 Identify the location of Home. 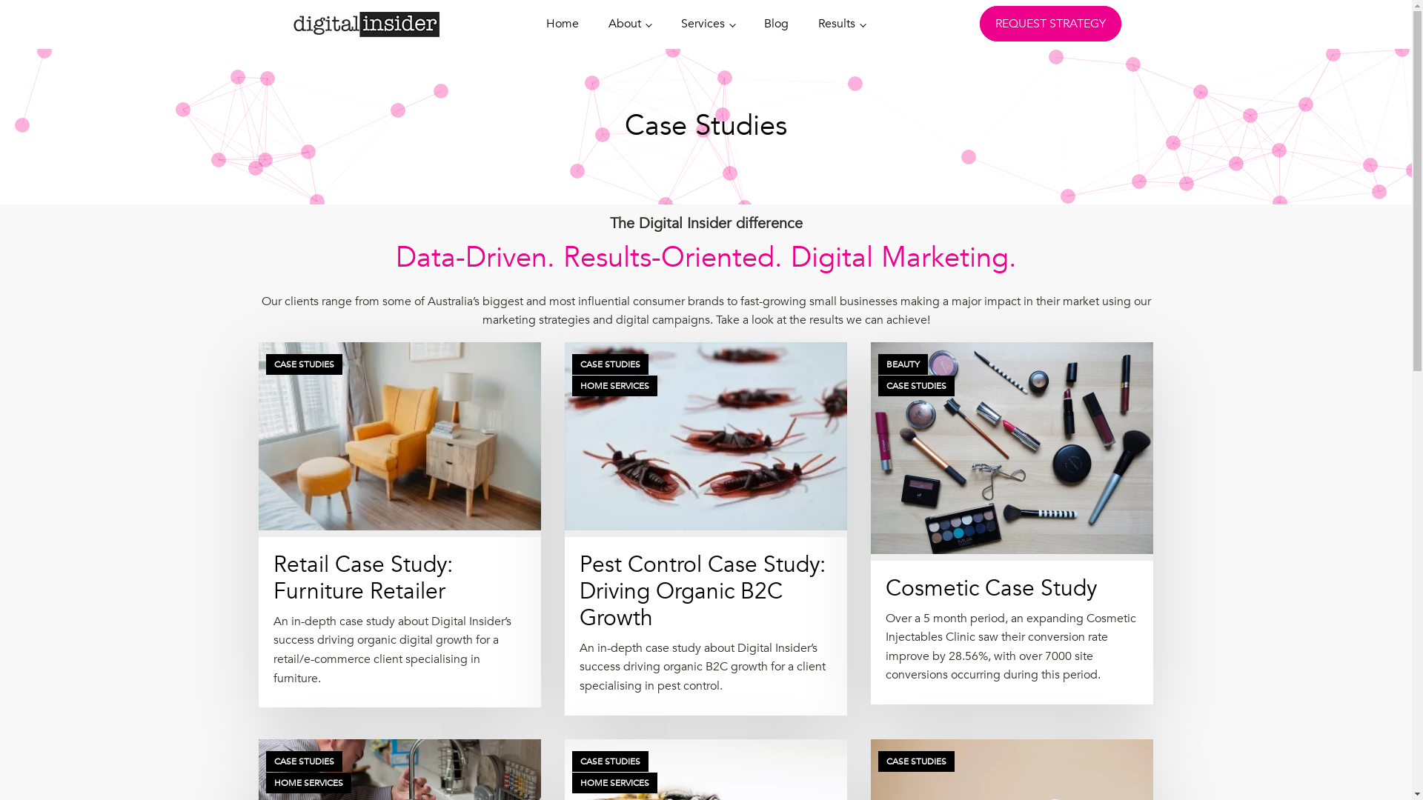
(563, 24).